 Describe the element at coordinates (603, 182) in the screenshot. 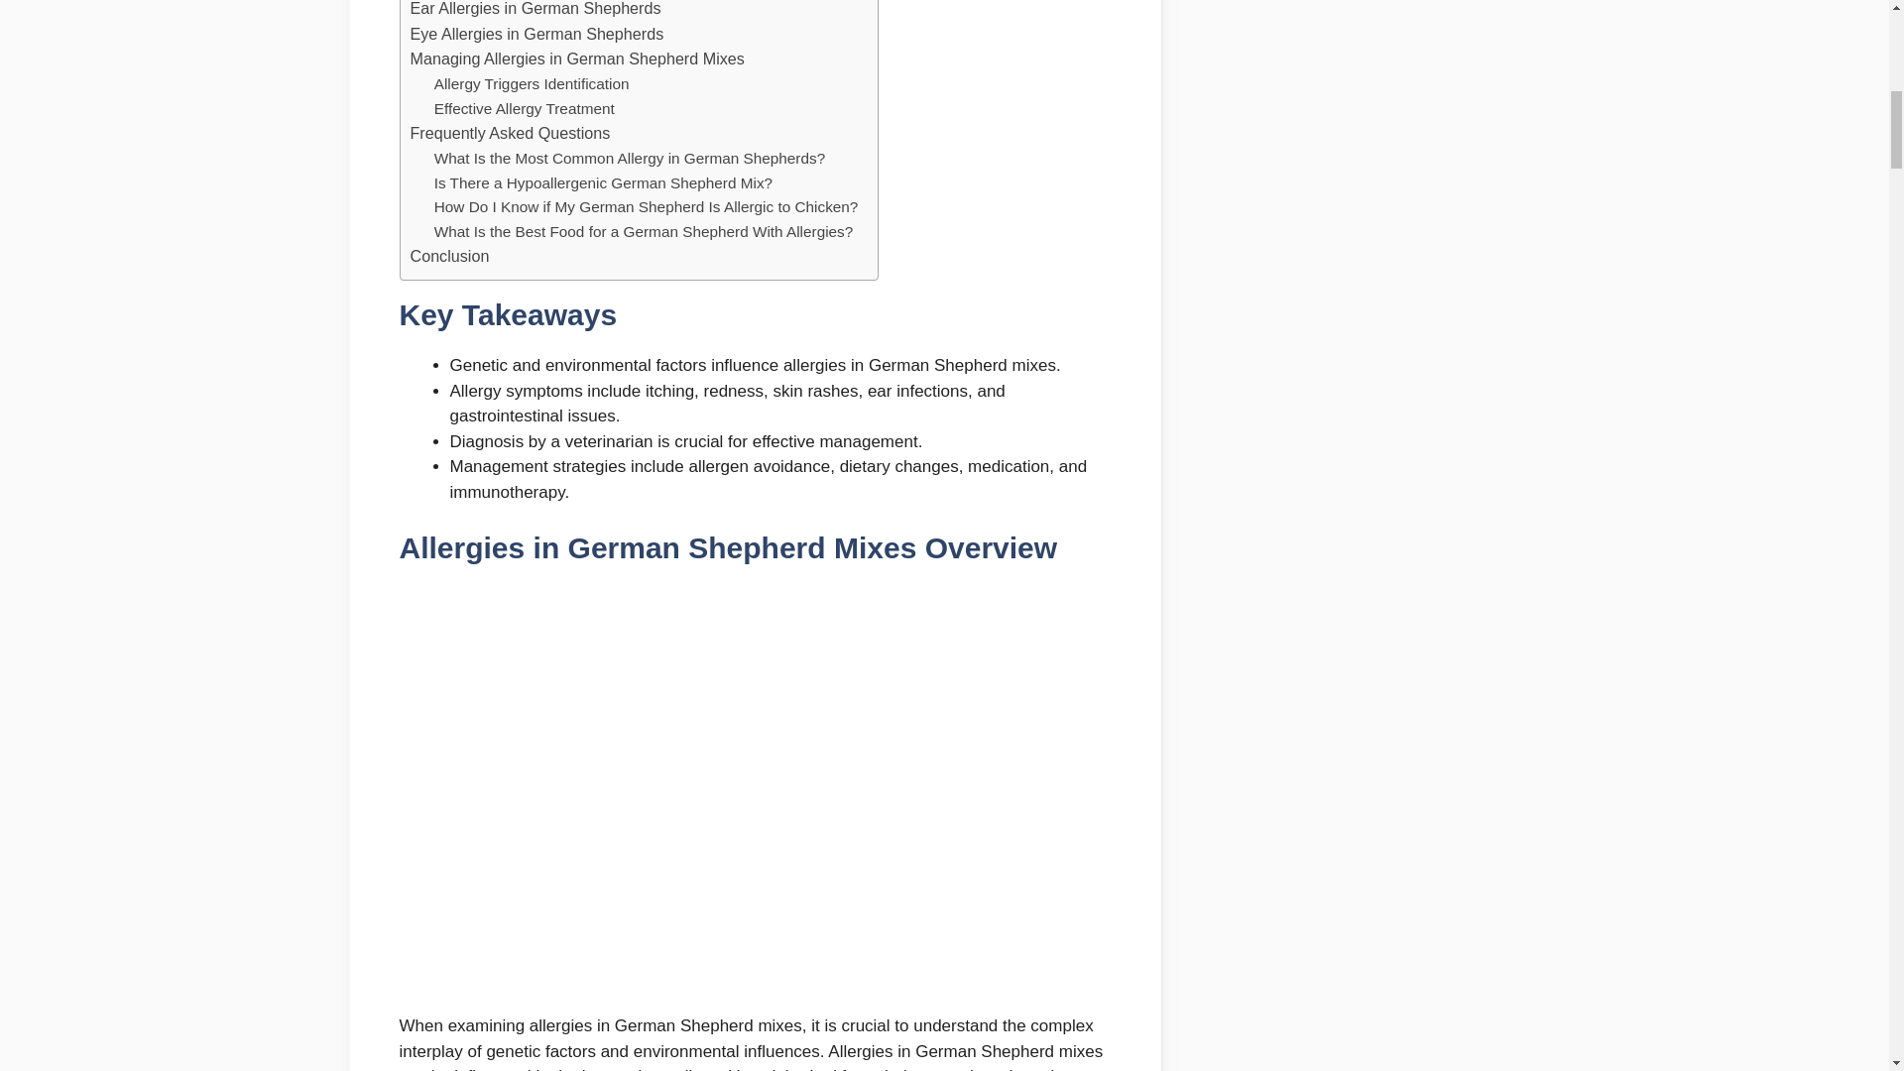

I see `Is There a Hypoallergenic German Shepherd Mix?` at that location.